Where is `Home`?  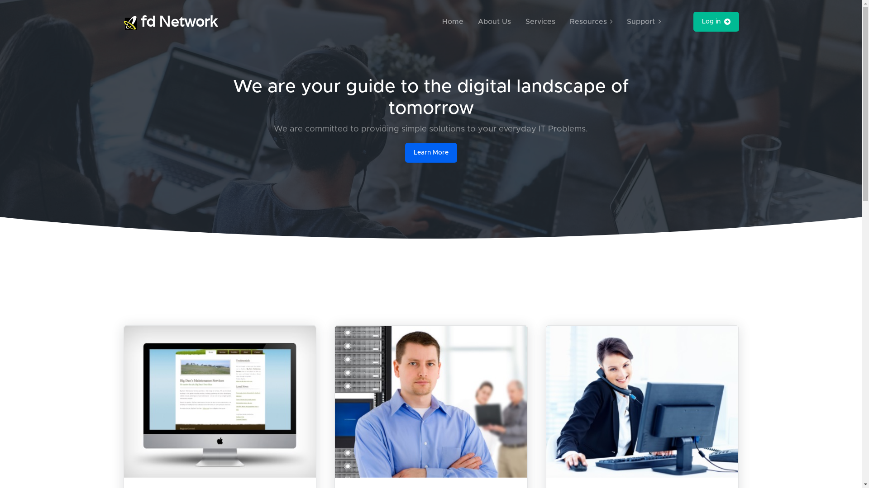 Home is located at coordinates (453, 22).